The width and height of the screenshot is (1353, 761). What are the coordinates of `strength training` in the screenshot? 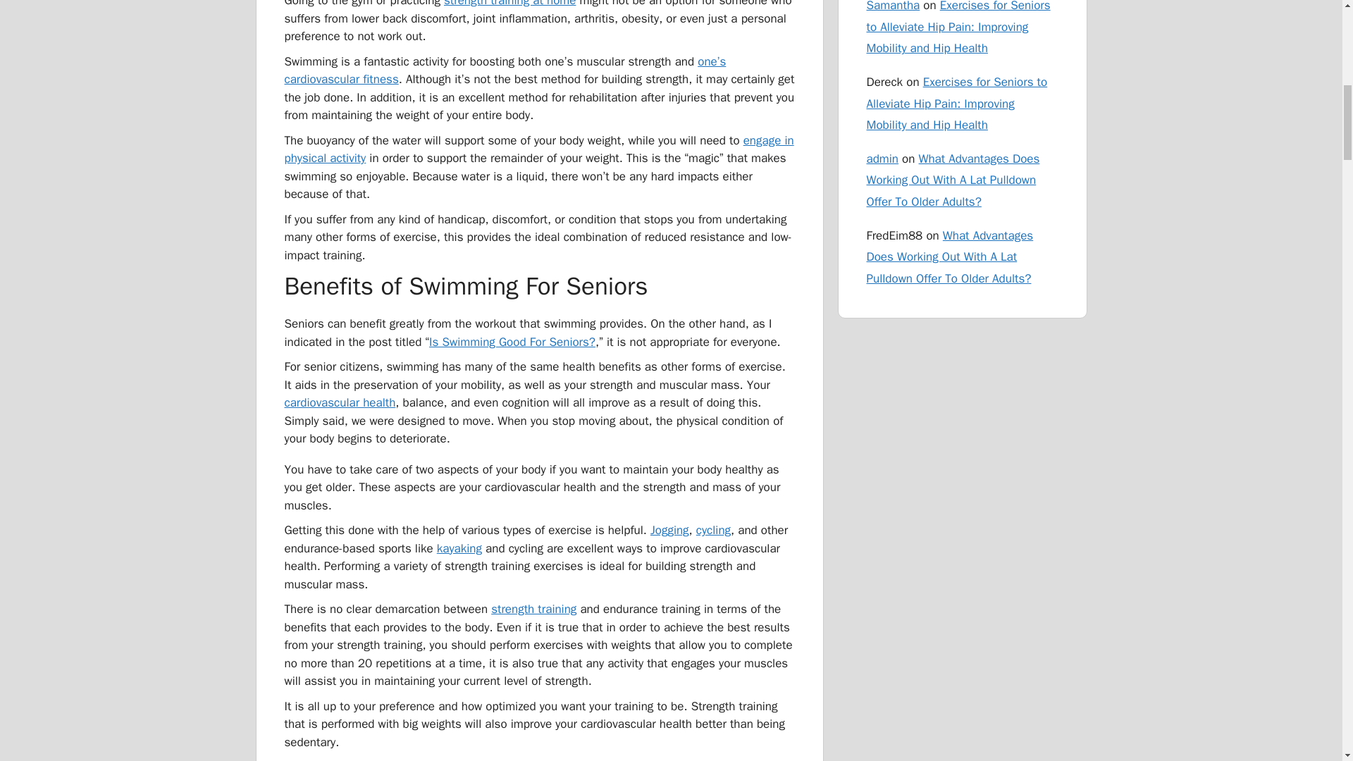 It's located at (533, 609).